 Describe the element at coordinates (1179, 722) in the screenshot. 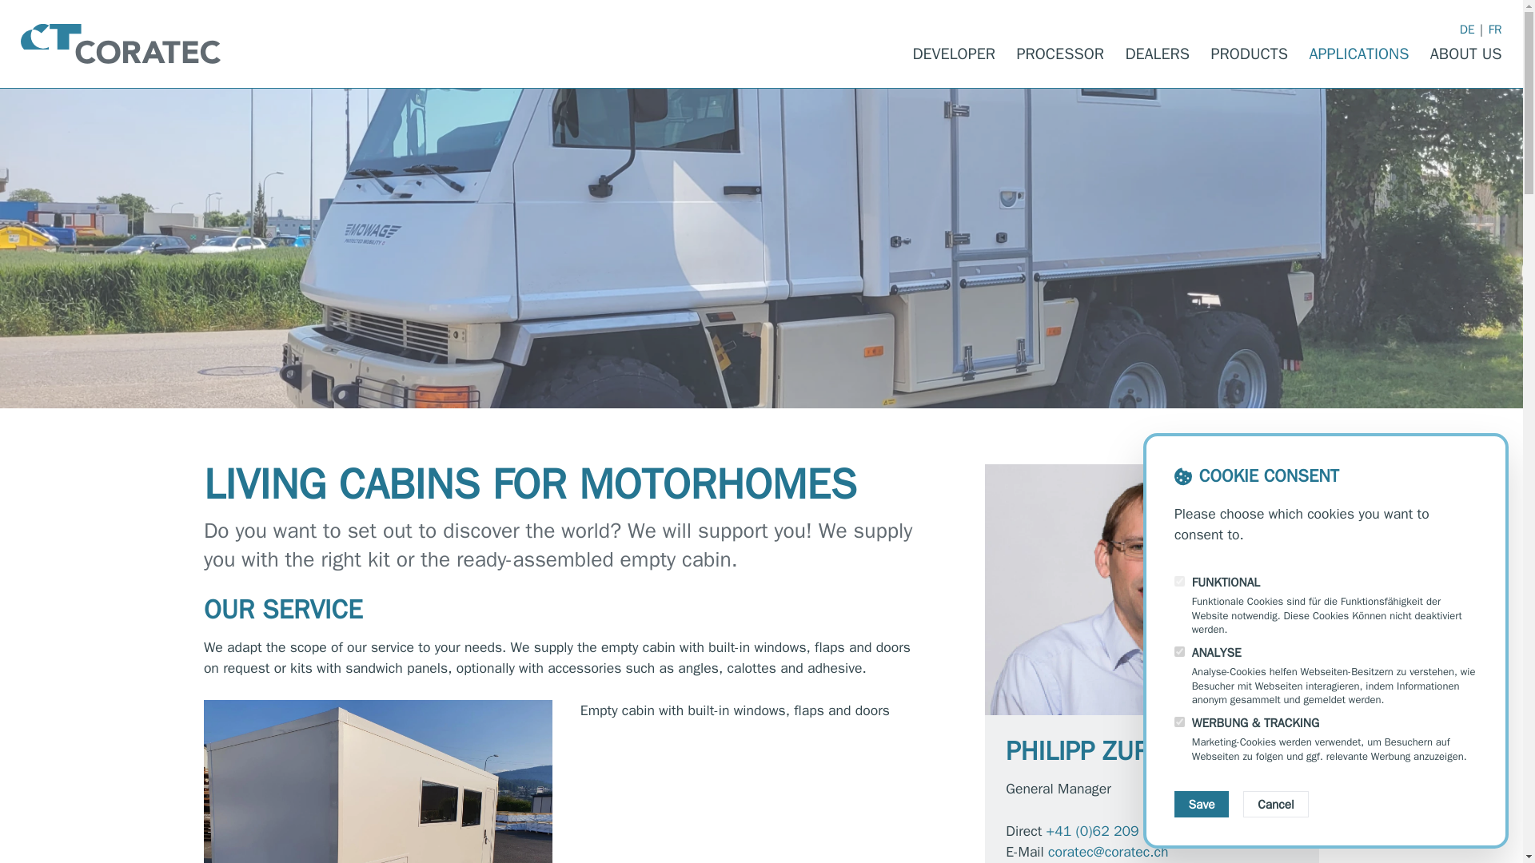

I see `embeds` at that location.